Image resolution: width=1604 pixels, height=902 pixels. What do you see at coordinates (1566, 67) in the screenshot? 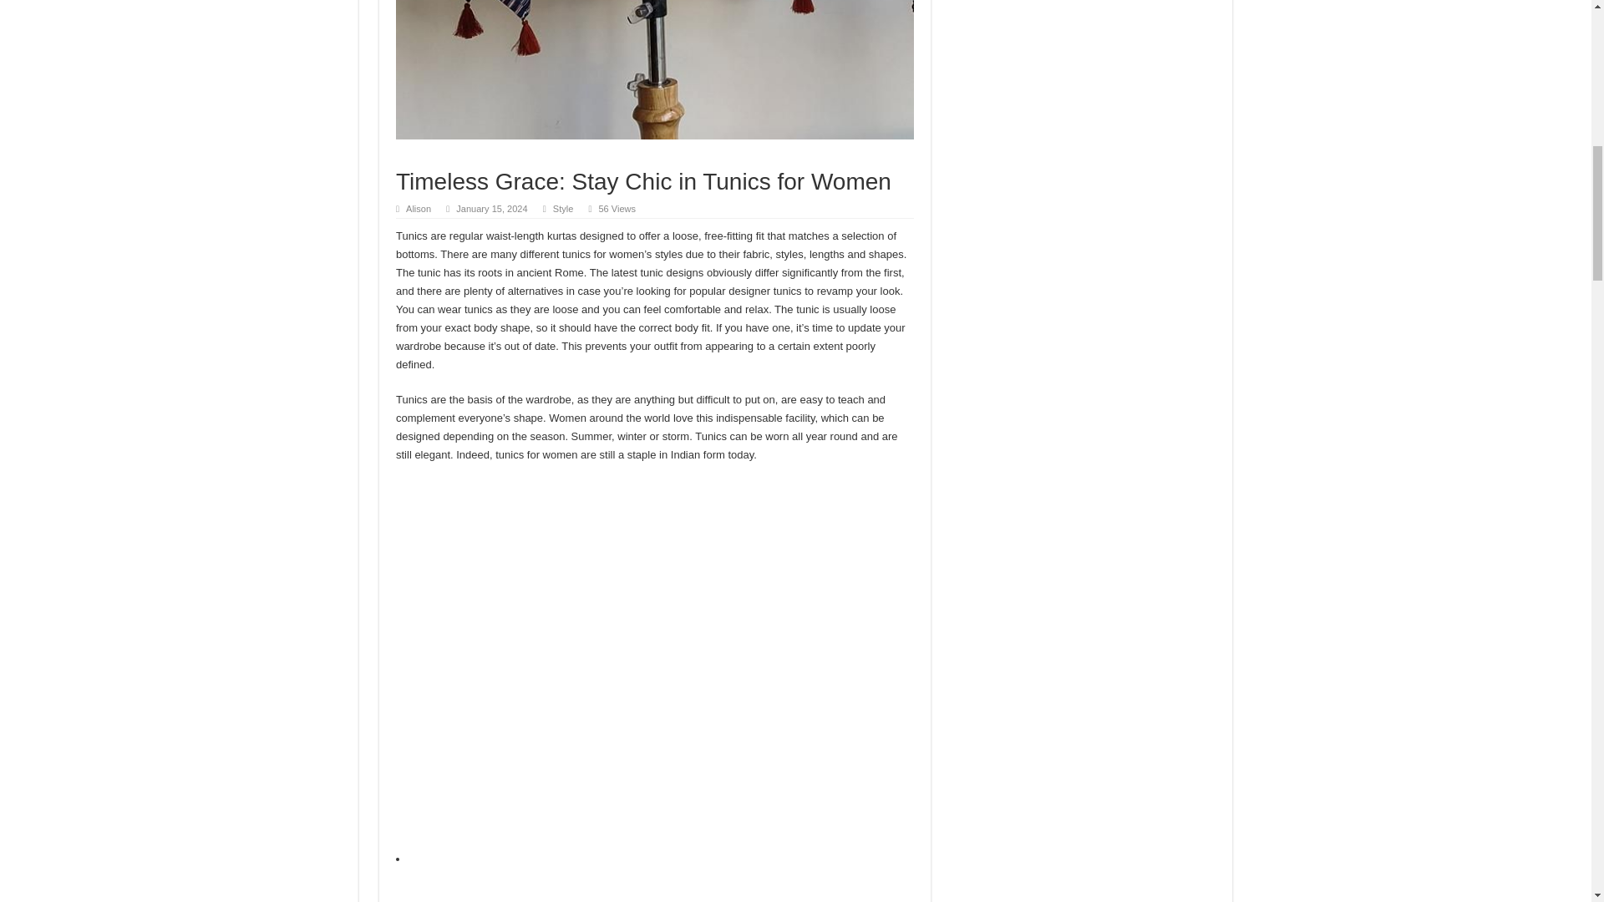
I see `Scroll To Top` at bounding box center [1566, 67].